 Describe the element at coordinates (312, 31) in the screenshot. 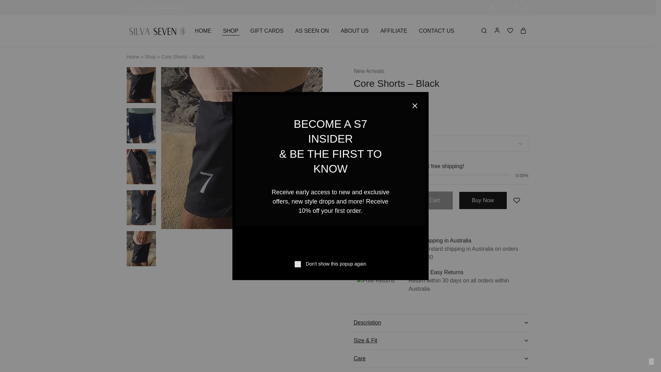

I see `AS SEEN ON` at that location.